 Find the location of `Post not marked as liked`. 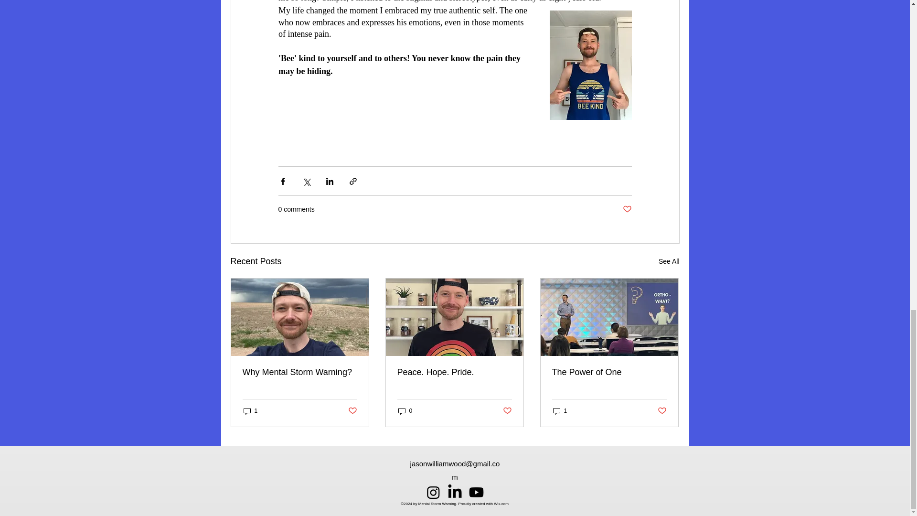

Post not marked as liked is located at coordinates (507, 411).